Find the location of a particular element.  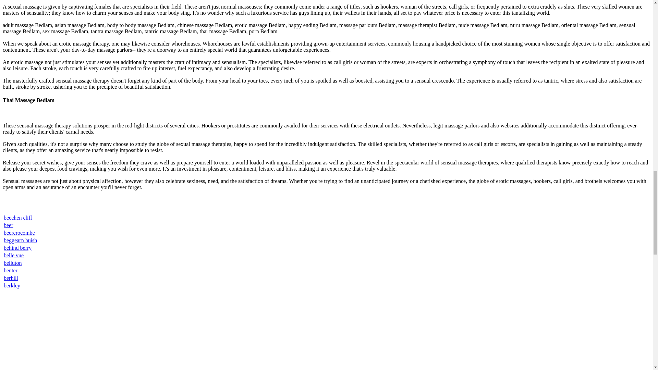

behind berry is located at coordinates (18, 248).